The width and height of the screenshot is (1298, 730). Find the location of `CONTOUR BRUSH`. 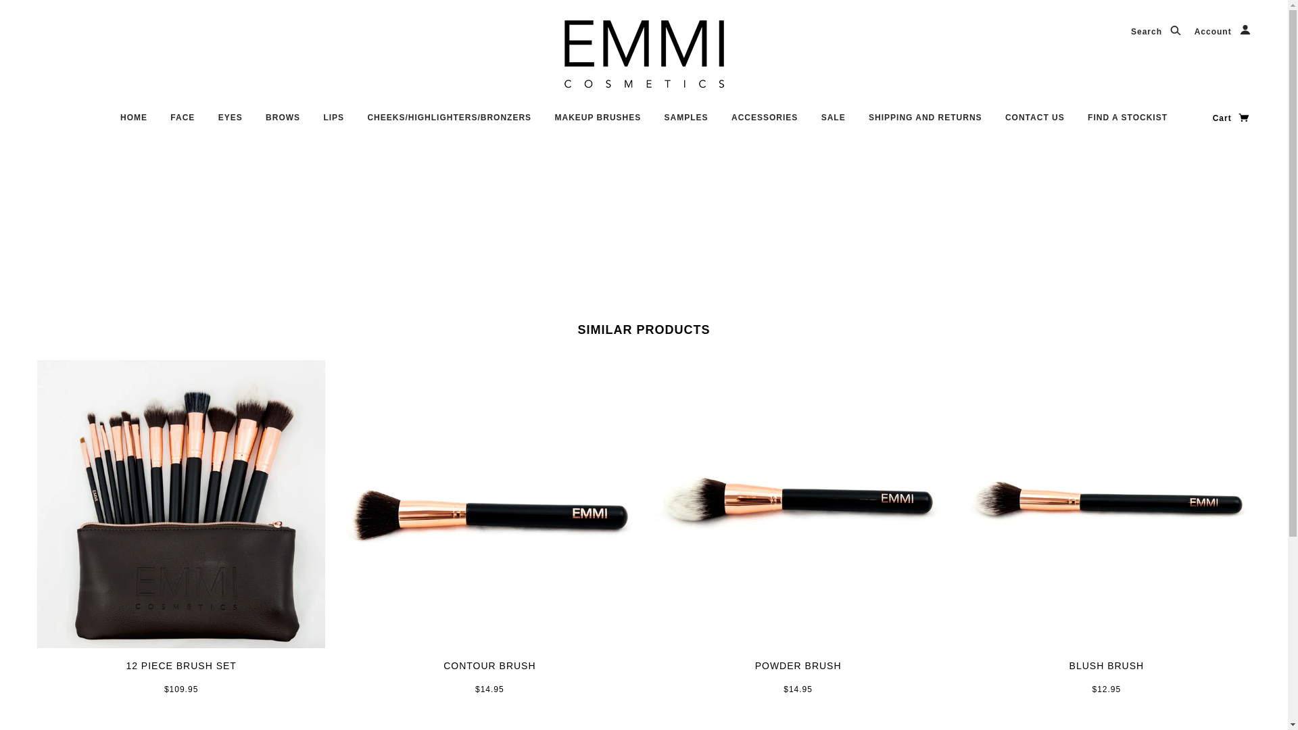

CONTOUR BRUSH is located at coordinates (489, 666).